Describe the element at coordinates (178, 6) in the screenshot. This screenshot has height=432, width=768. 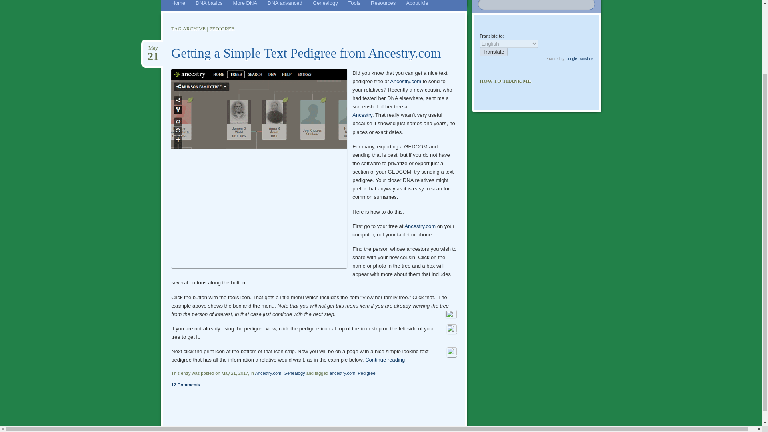
I see `Home` at that location.